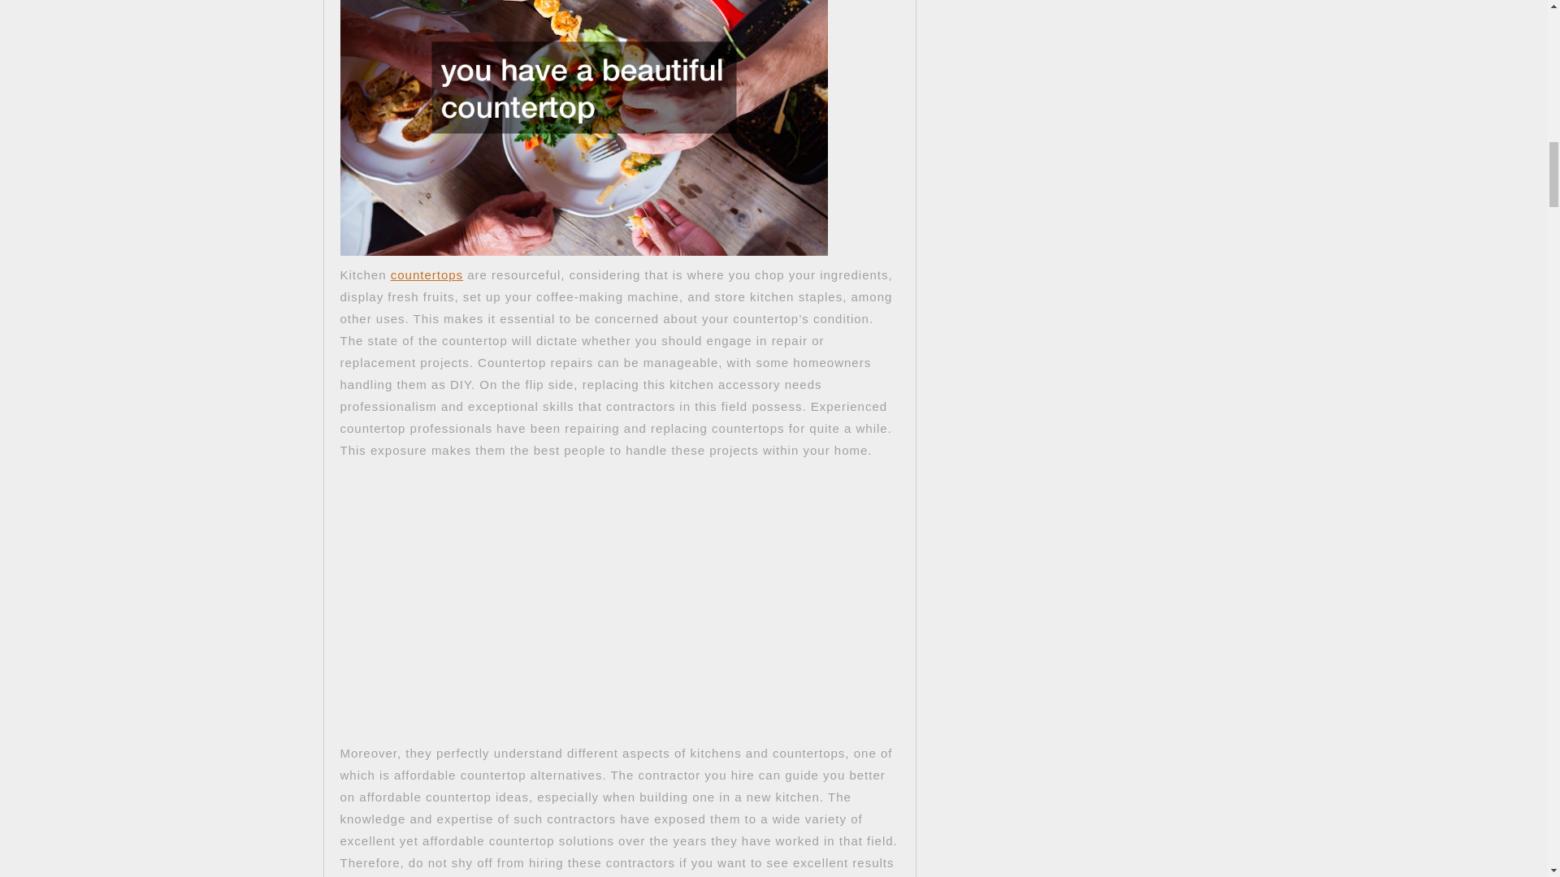 The image size is (1560, 877). What do you see at coordinates (567, 590) in the screenshot?
I see `YouTube video player` at bounding box center [567, 590].